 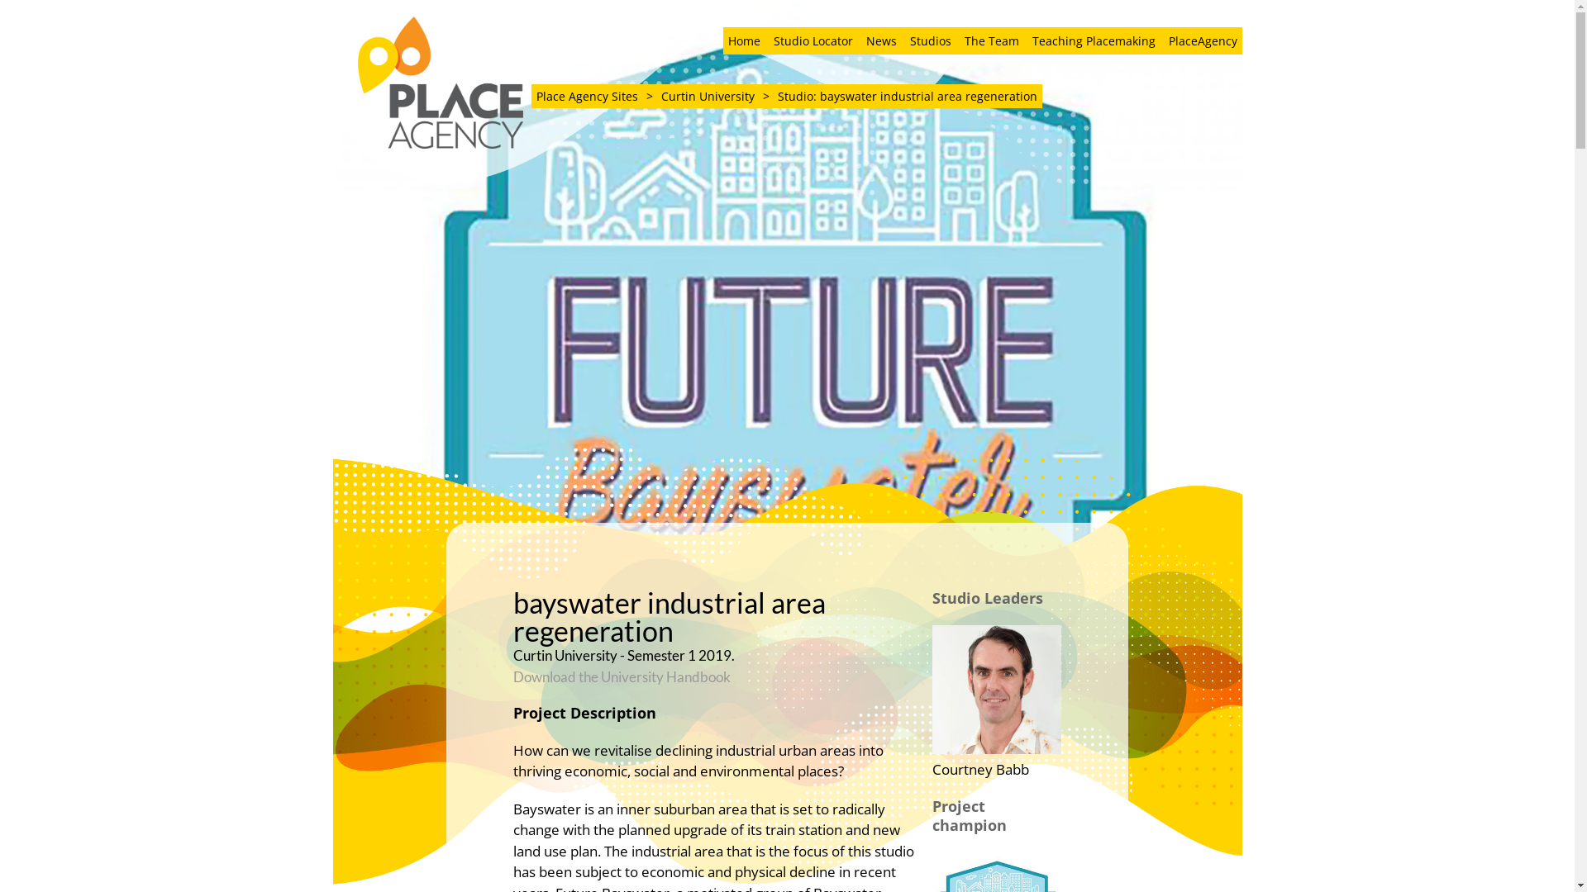 I want to click on Home, so click(x=744, y=41).